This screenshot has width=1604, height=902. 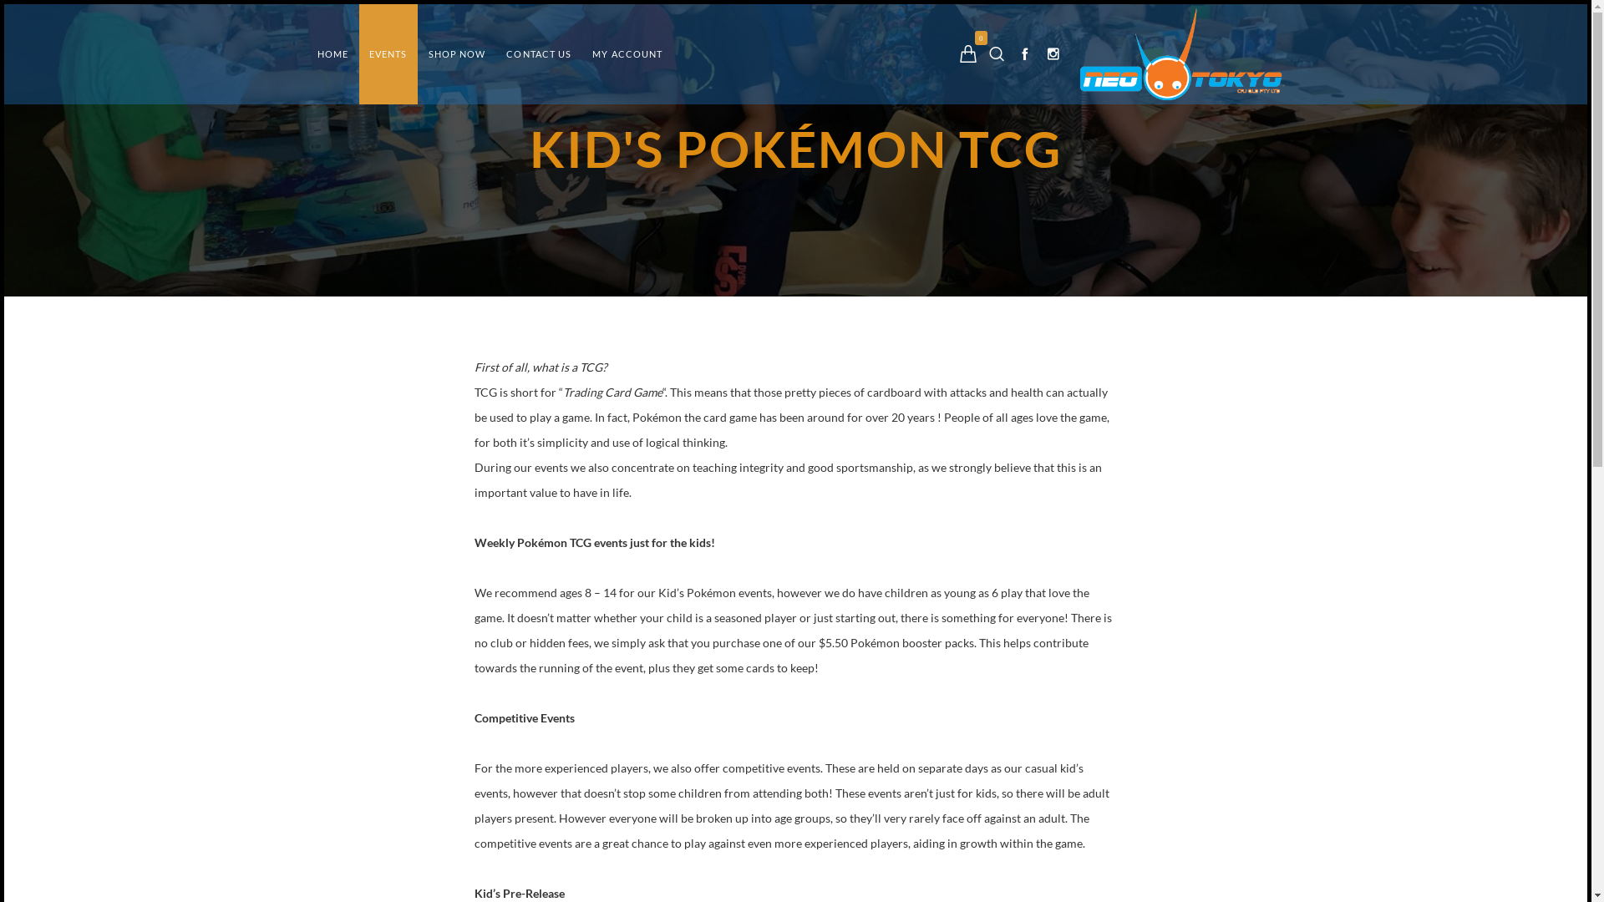 I want to click on MY ACCOUNT, so click(x=627, y=54).